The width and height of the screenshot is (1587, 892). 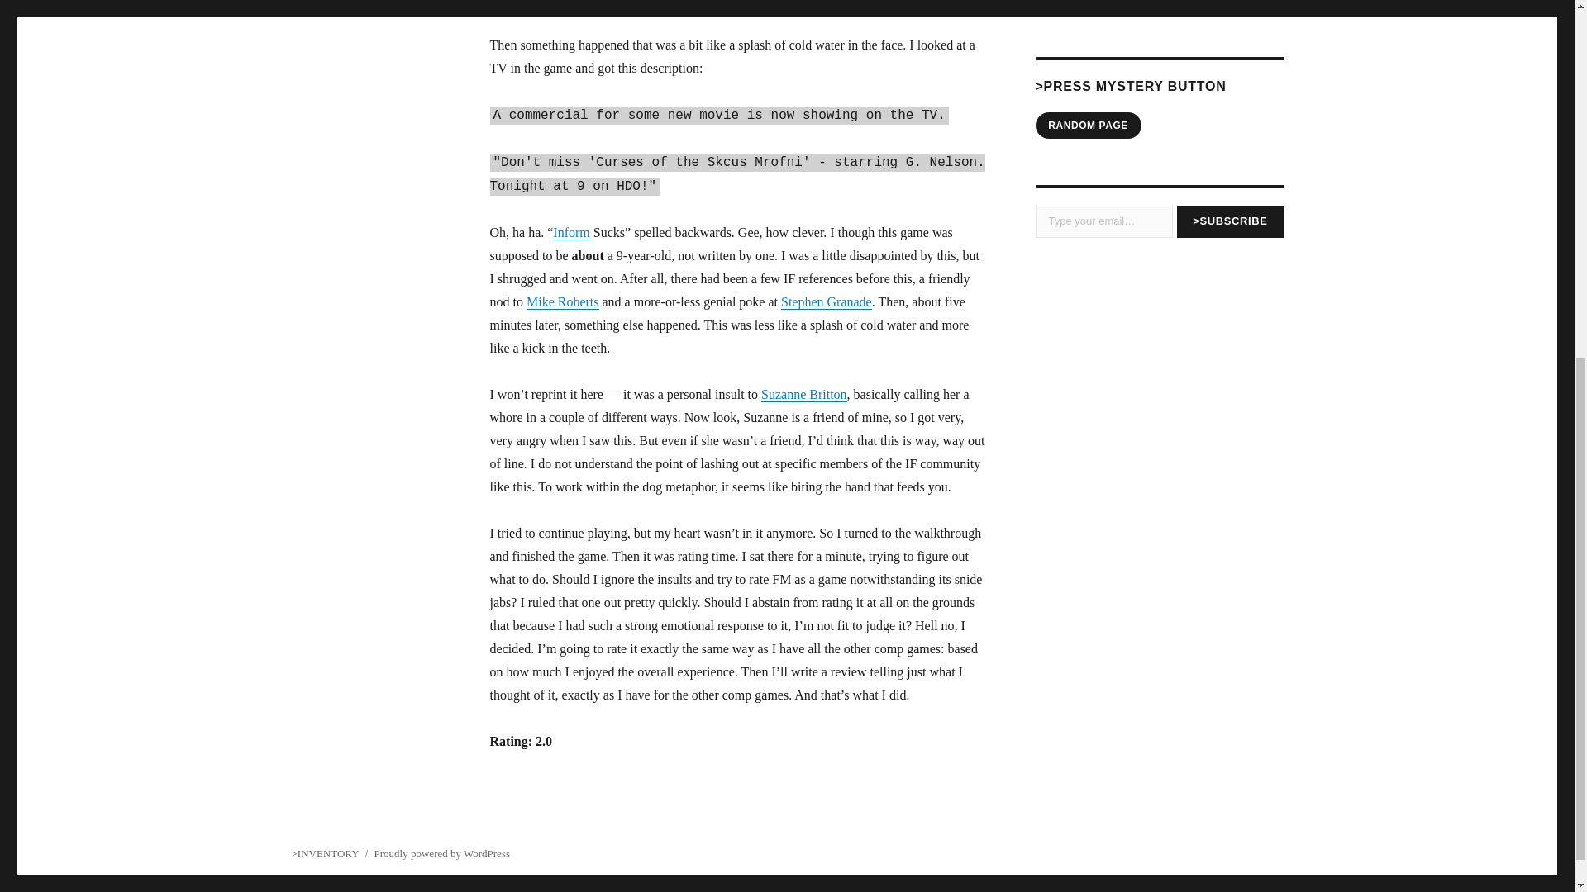 What do you see at coordinates (1103, 221) in the screenshot?
I see `Please fill in this field.` at bounding box center [1103, 221].